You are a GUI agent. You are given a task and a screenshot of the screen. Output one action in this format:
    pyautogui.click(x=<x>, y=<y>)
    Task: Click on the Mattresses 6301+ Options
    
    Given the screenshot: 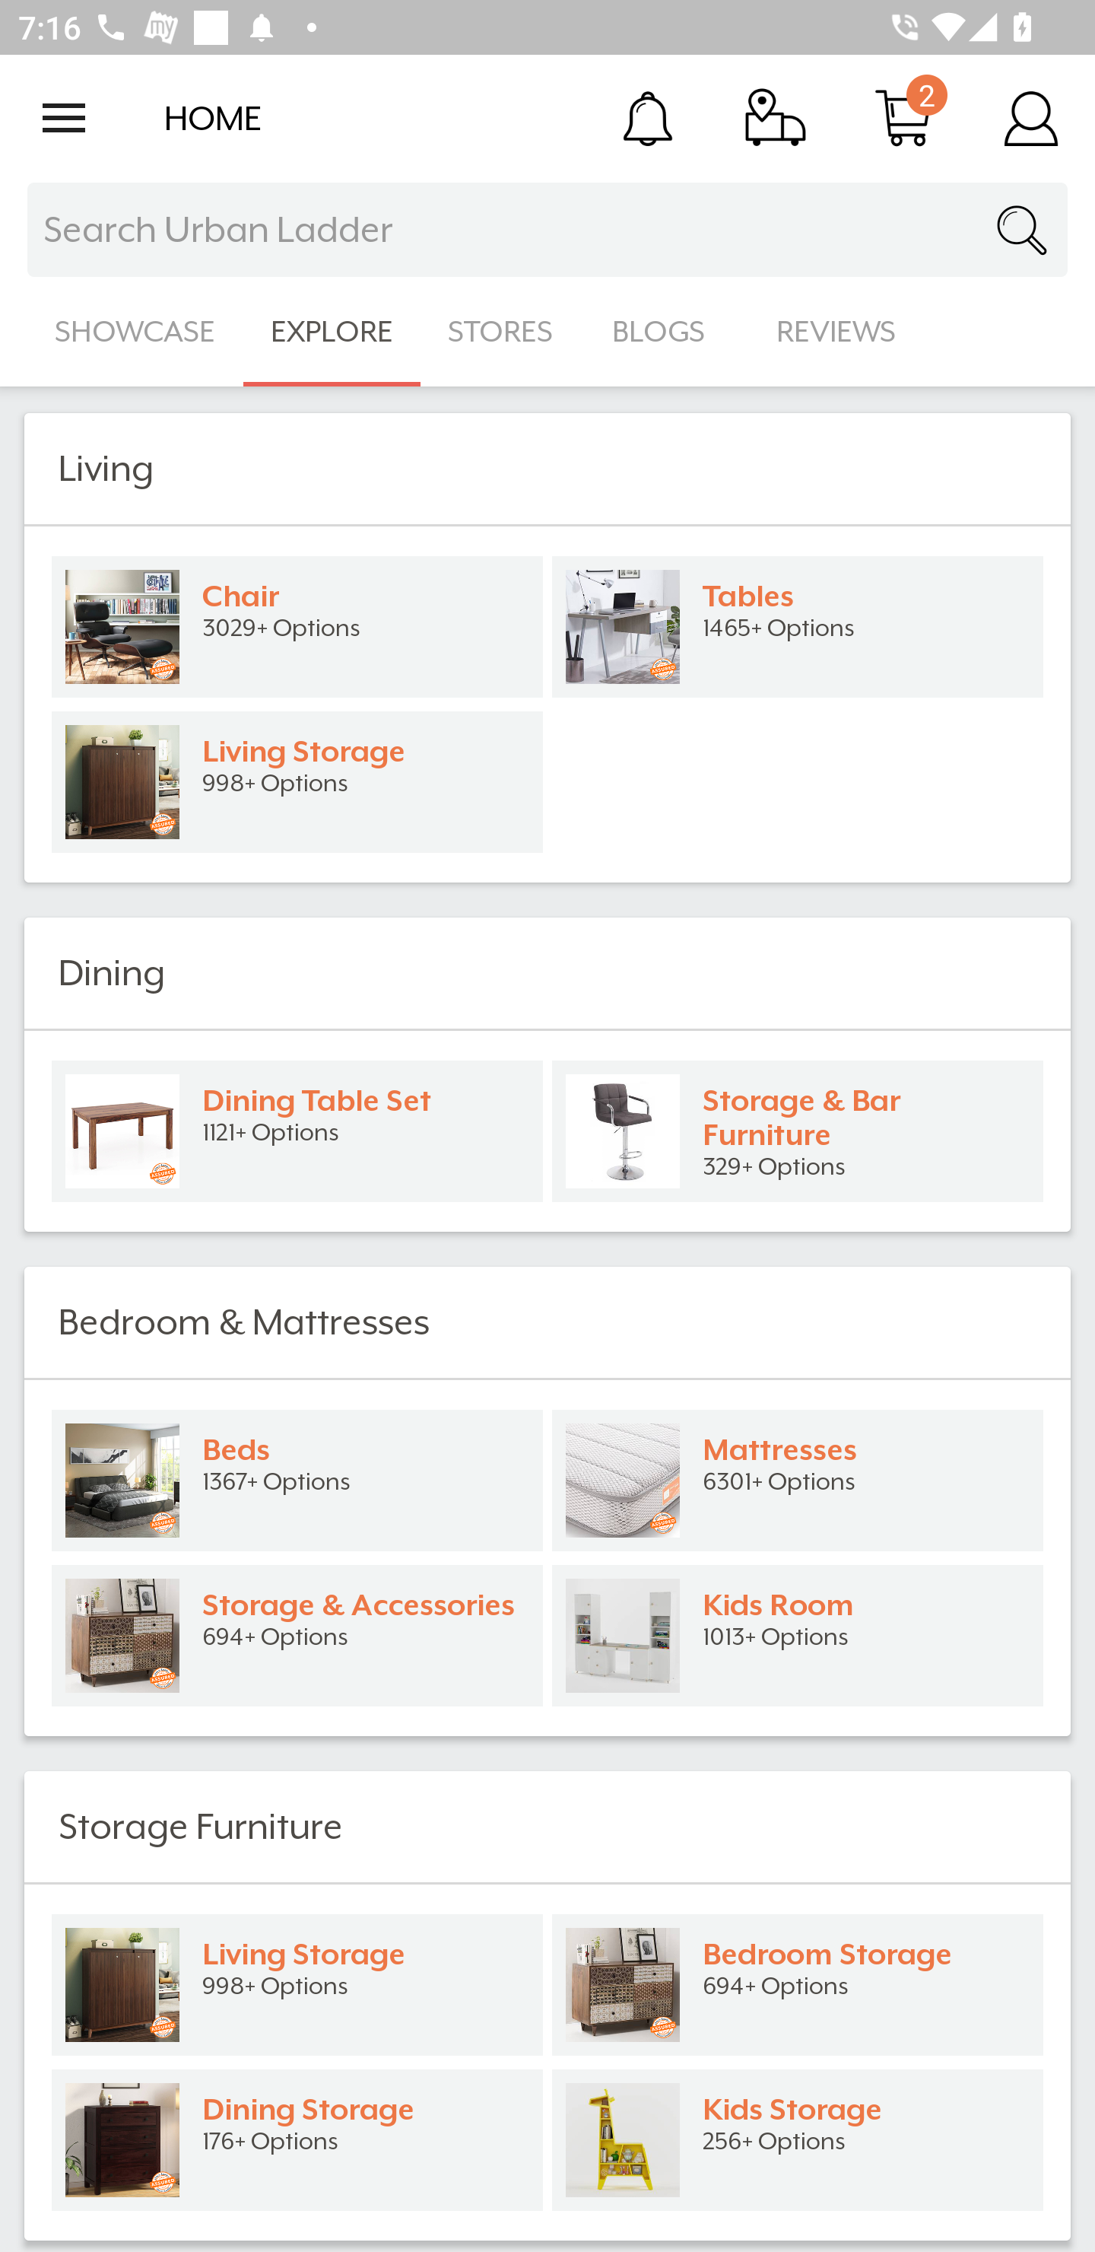 What is the action you would take?
    pyautogui.click(x=798, y=1481)
    